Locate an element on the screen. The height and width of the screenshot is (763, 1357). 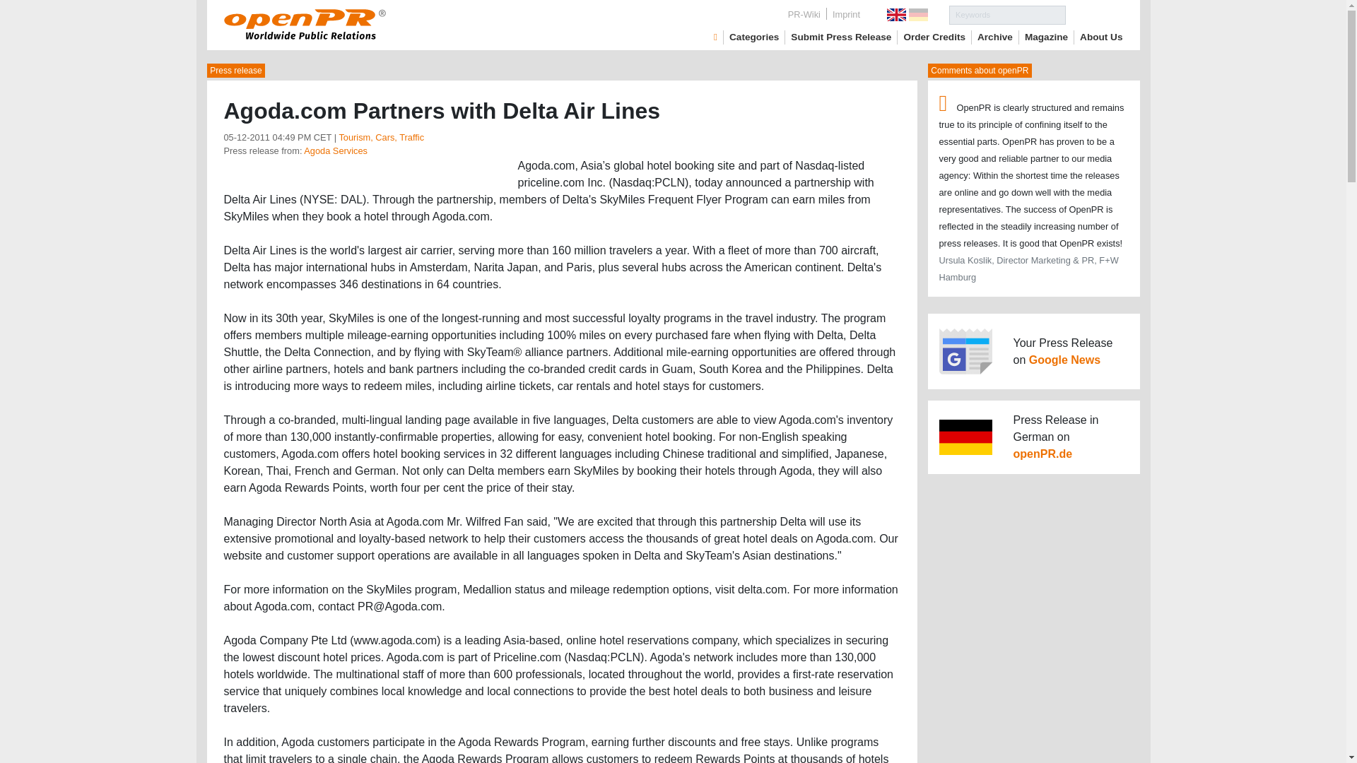
archive und pressrelease of Agoda Services is located at coordinates (336, 151).